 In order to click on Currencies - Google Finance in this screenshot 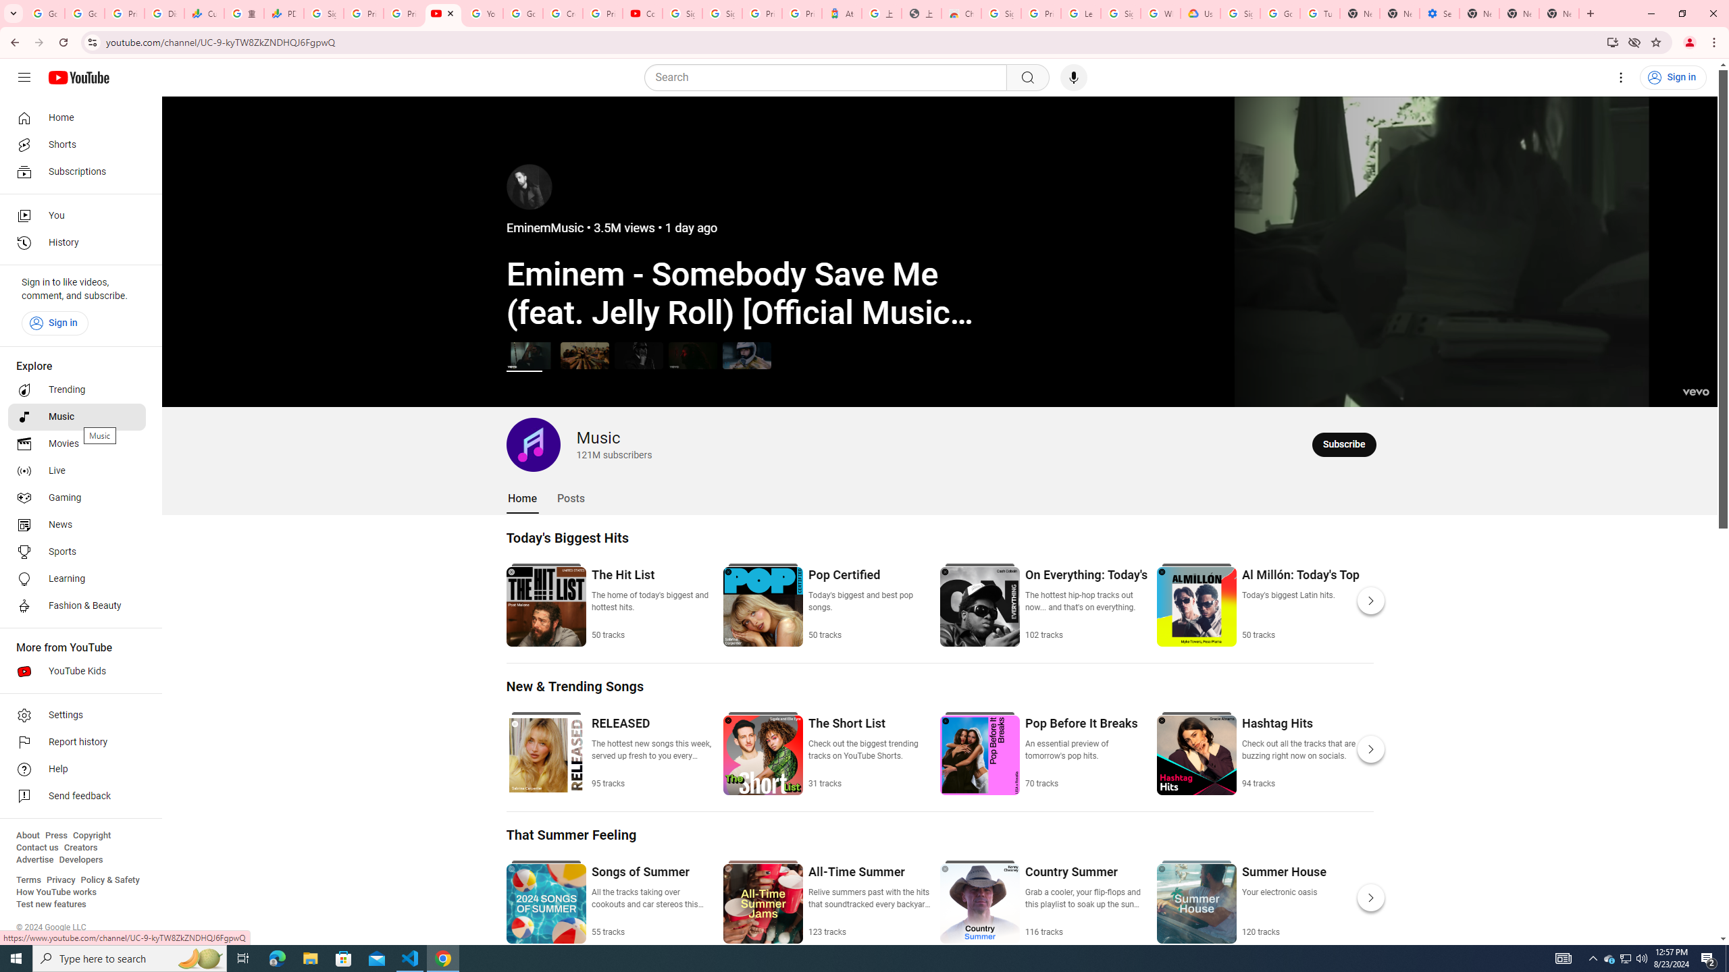, I will do `click(204, 13)`.